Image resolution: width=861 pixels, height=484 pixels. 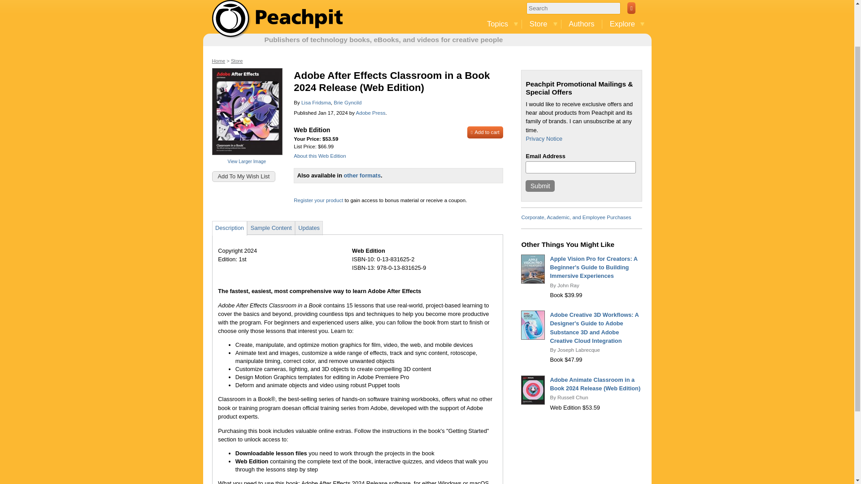 I want to click on Updates, so click(x=309, y=228).